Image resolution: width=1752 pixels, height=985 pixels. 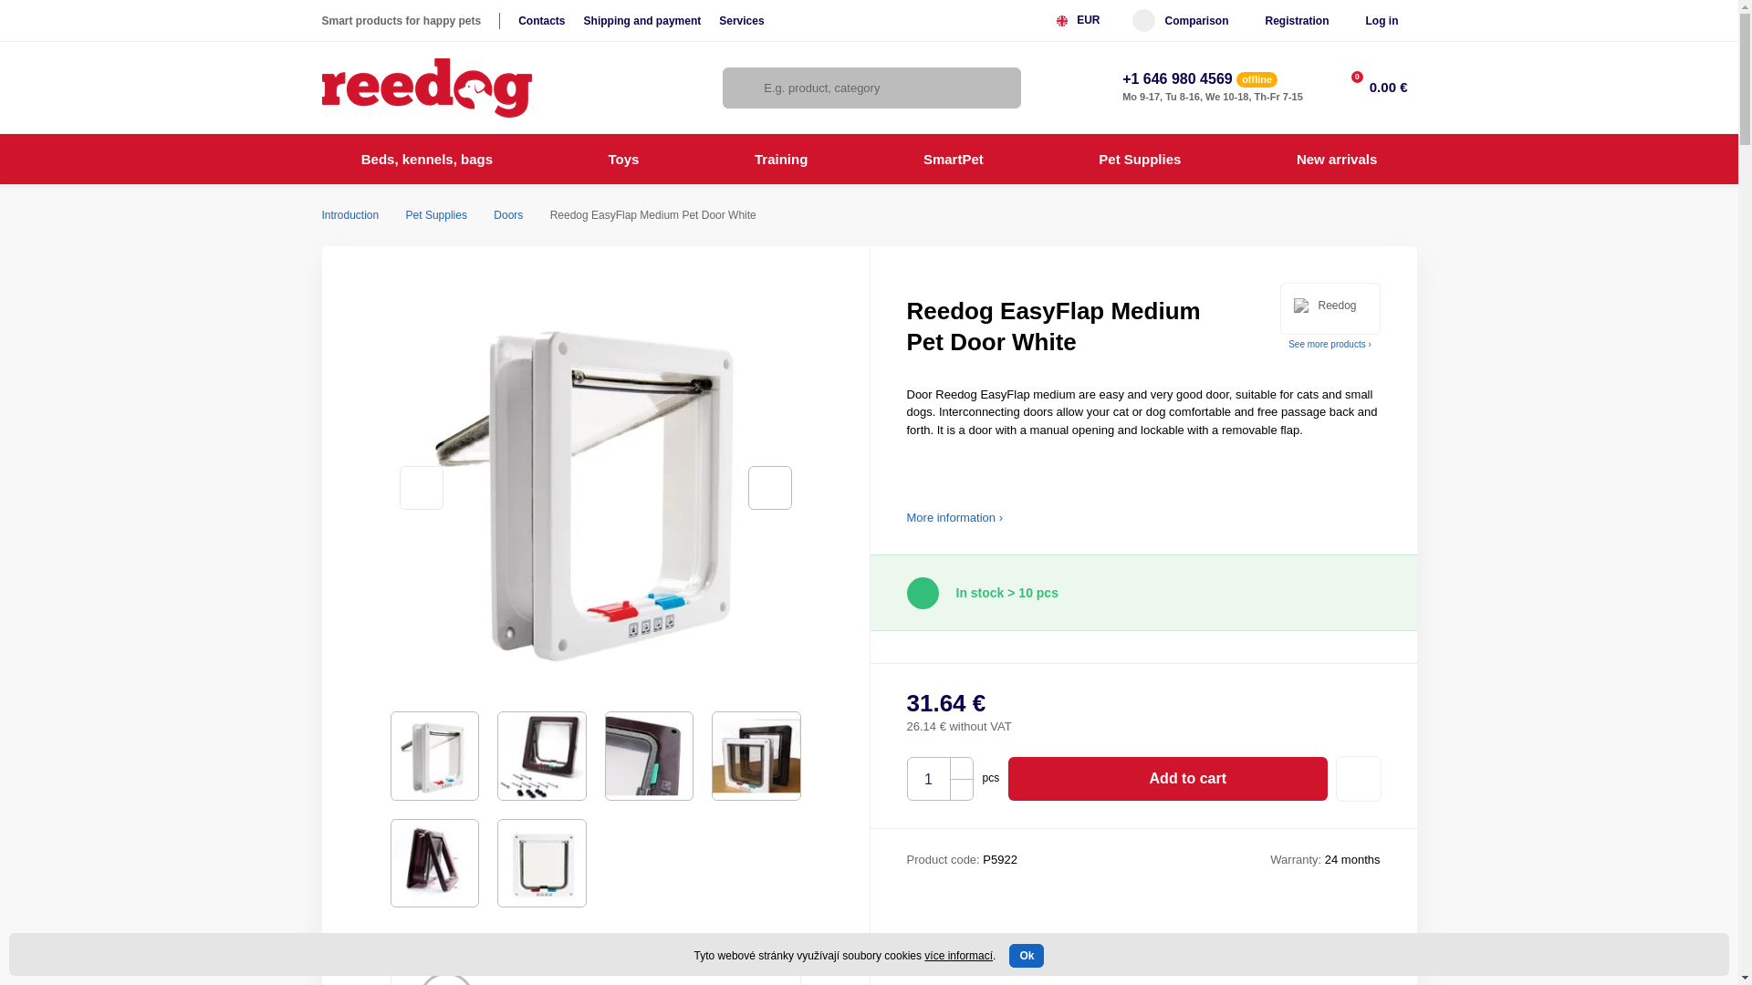 I want to click on Registration, so click(x=1296, y=20).